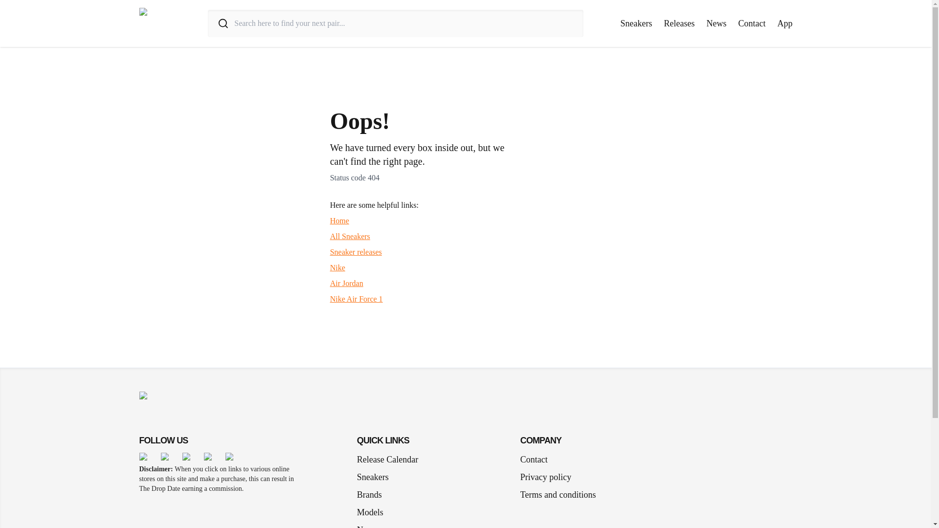 The image size is (939, 528). I want to click on Sneakers, so click(637, 23).